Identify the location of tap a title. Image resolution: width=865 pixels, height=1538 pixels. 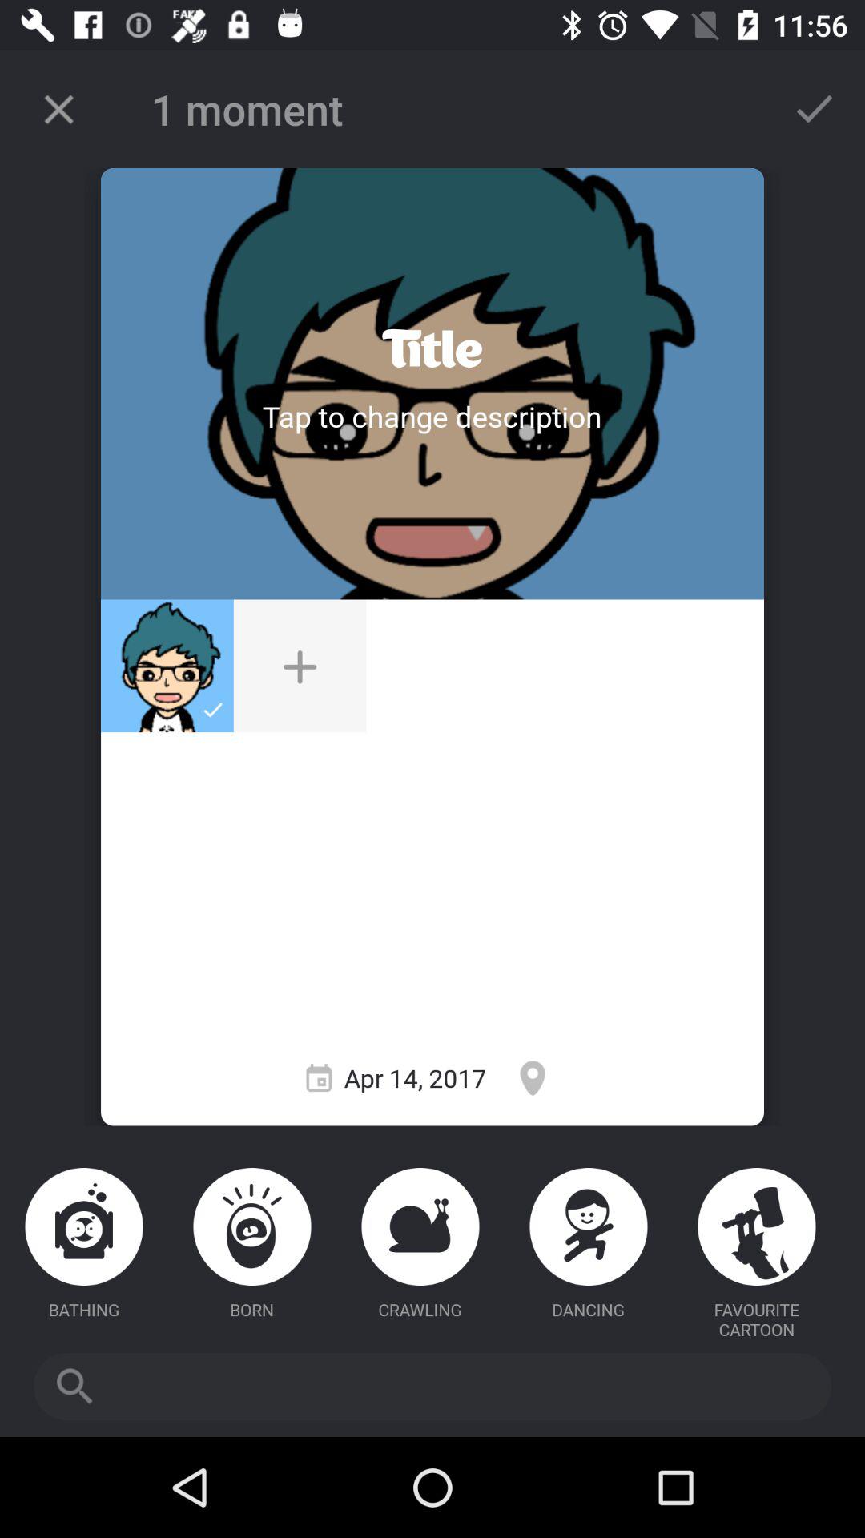
(432, 417).